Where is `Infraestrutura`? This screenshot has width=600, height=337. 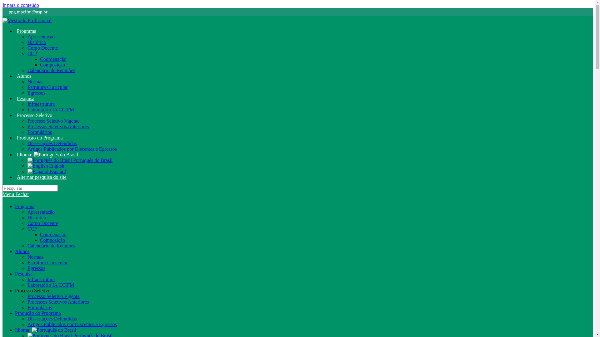 Infraestrutura is located at coordinates (41, 104).